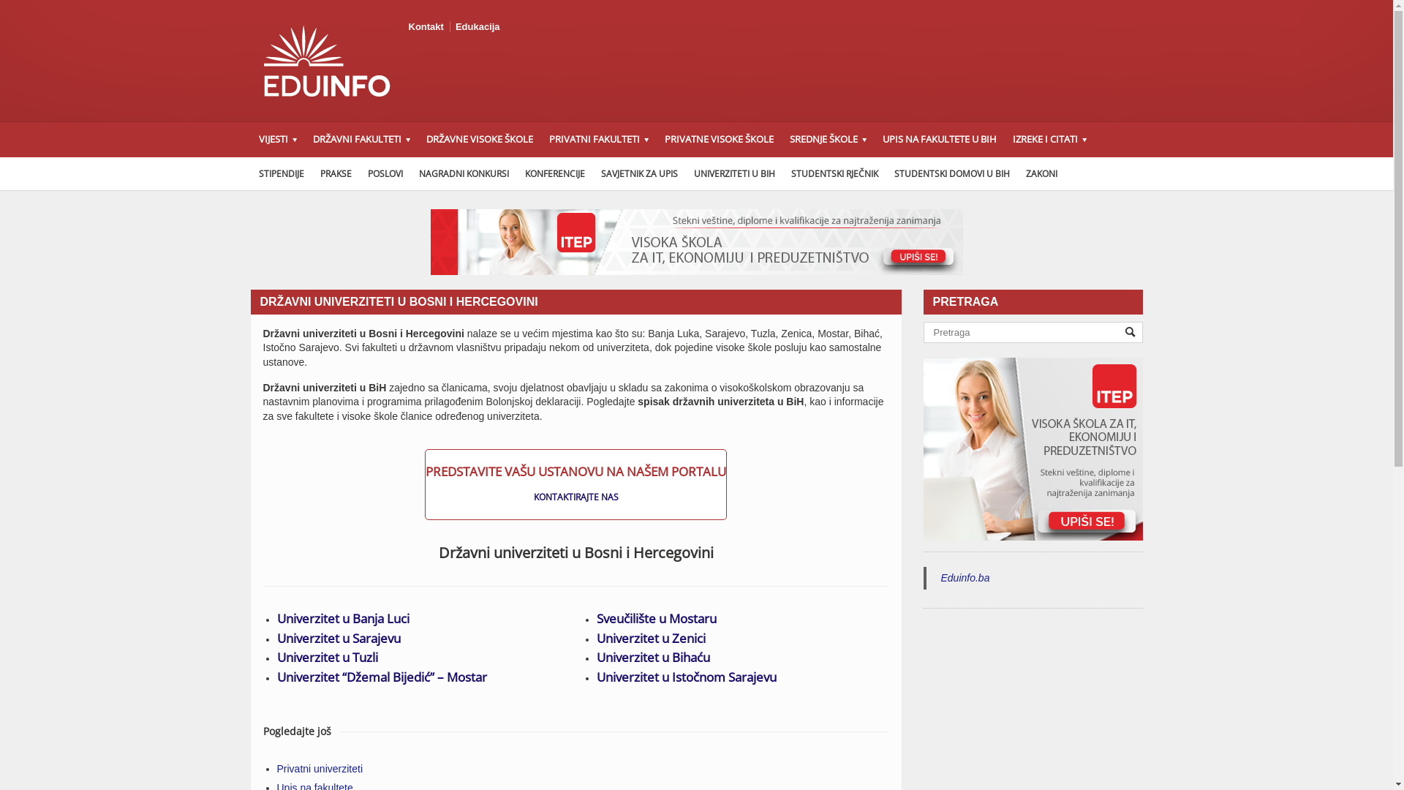 This screenshot has height=790, width=1404. What do you see at coordinates (1050, 140) in the screenshot?
I see `IZREKE I CITATI` at bounding box center [1050, 140].